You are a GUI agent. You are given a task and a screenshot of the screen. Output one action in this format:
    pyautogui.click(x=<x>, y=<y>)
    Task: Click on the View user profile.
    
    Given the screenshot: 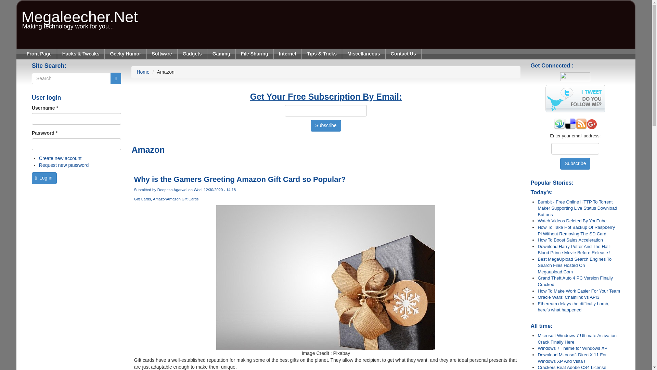 What is the action you would take?
    pyautogui.click(x=172, y=190)
    